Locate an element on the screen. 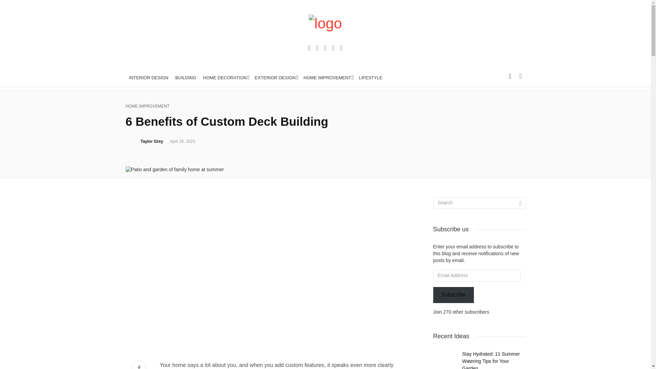 The height and width of the screenshot is (369, 656). INTERIOR DESIGN is located at coordinates (149, 78).